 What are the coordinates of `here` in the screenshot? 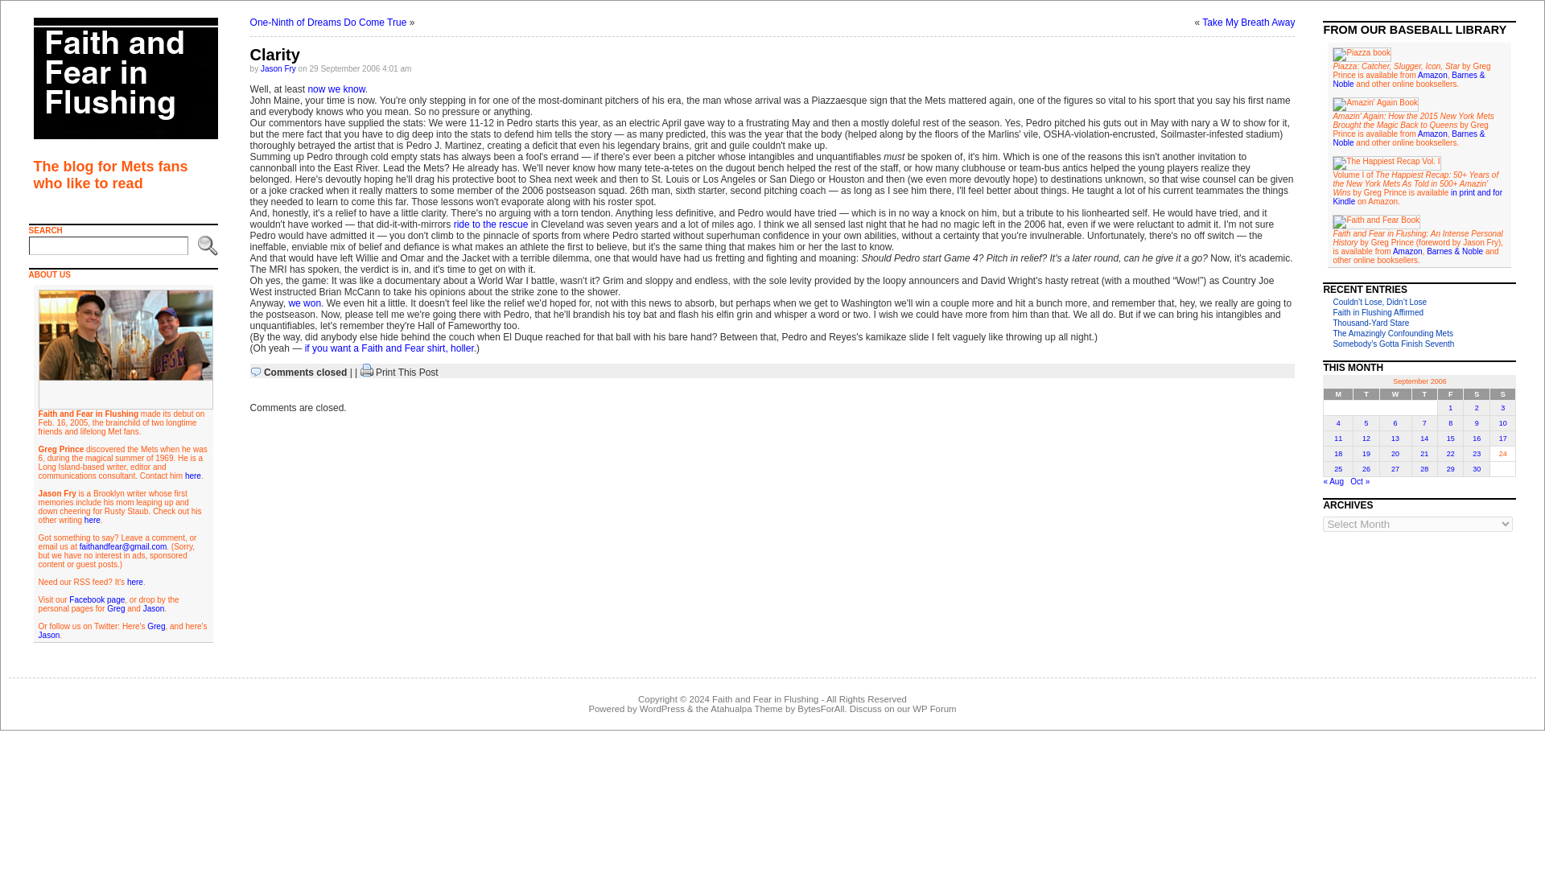 It's located at (193, 476).